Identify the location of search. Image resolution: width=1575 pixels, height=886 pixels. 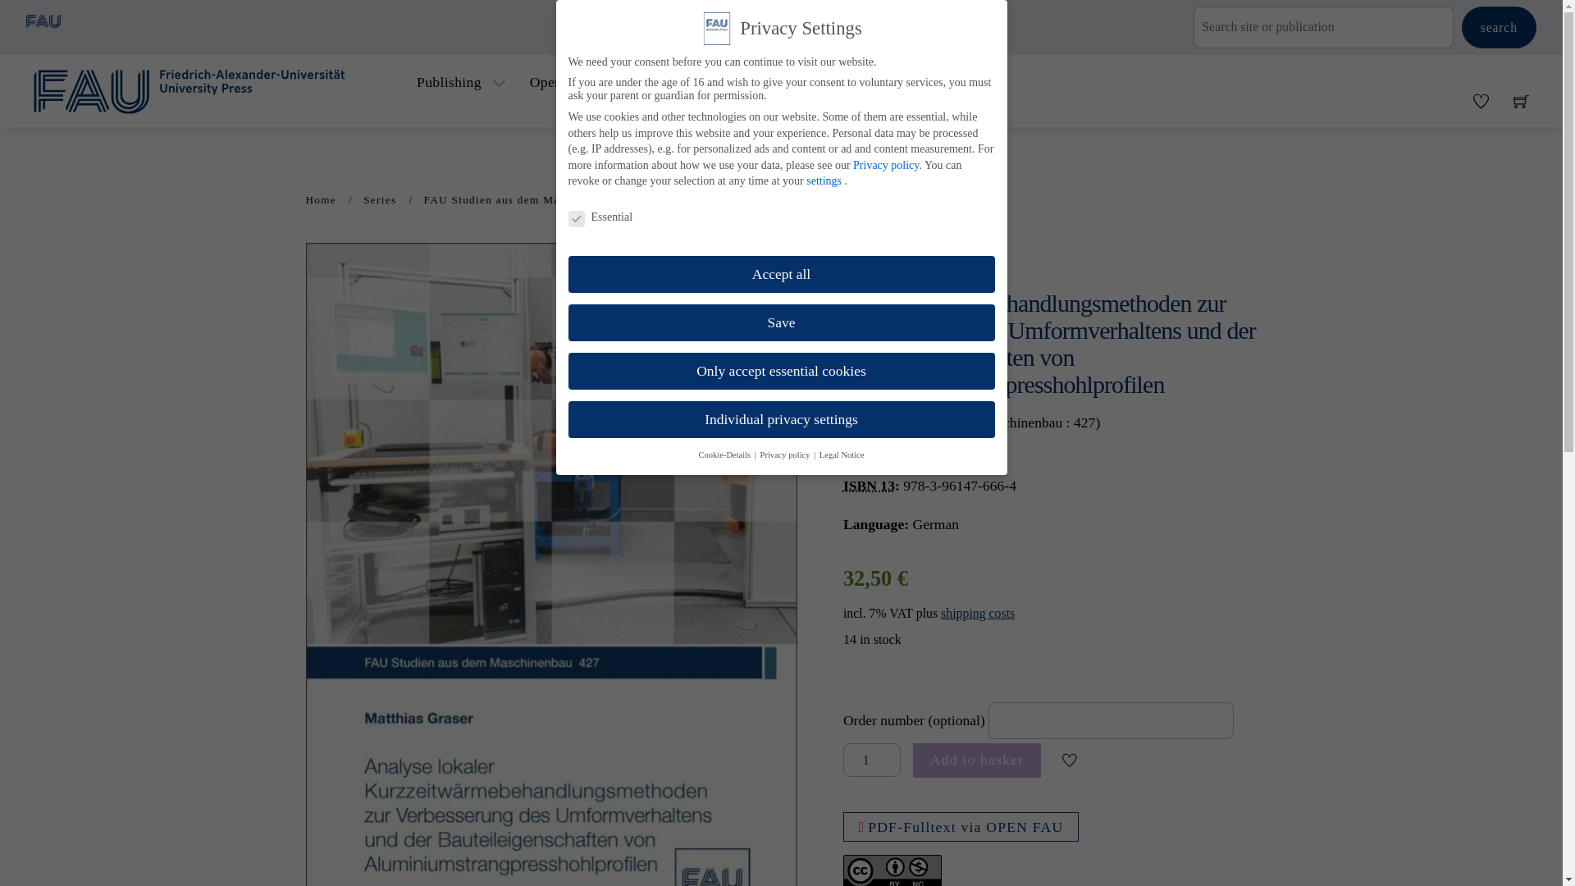
(1499, 27).